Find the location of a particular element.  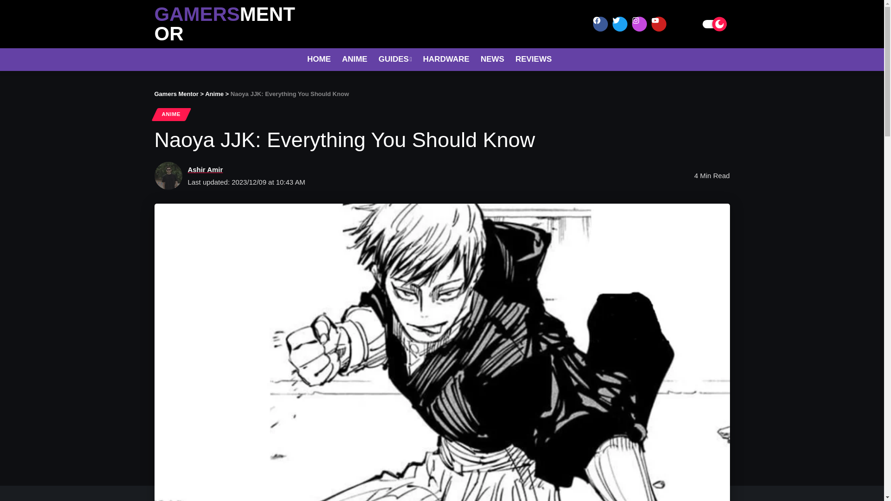

ANIME is located at coordinates (171, 114).